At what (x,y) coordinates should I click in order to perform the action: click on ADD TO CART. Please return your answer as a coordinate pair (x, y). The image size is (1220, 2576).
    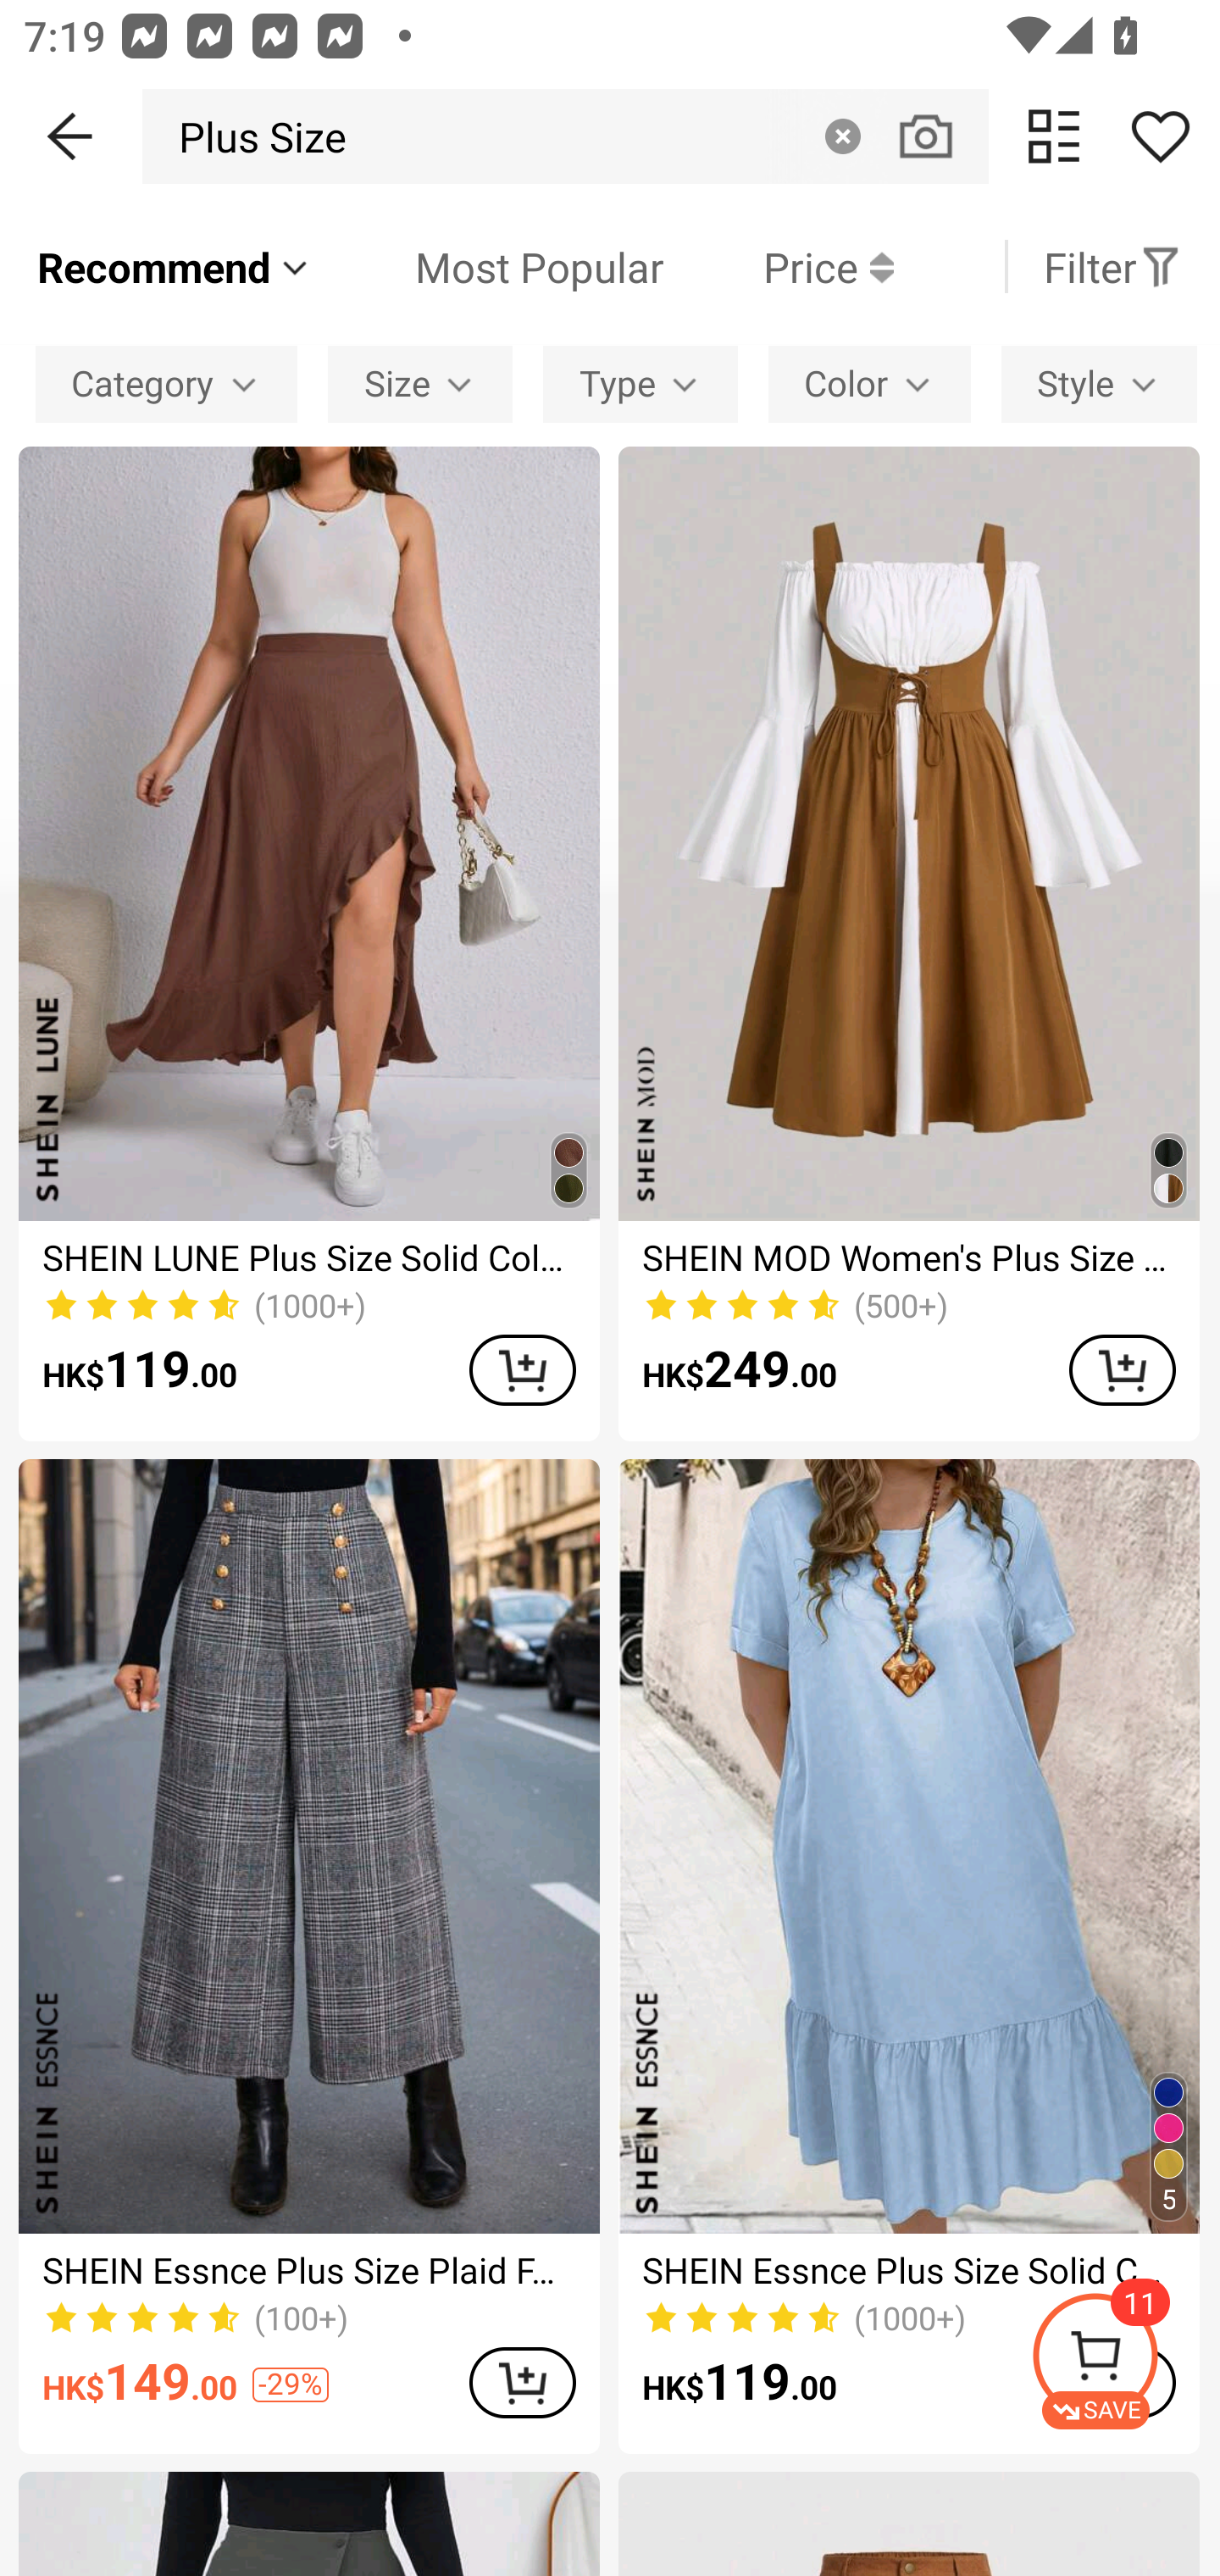
    Looking at the image, I should click on (522, 2383).